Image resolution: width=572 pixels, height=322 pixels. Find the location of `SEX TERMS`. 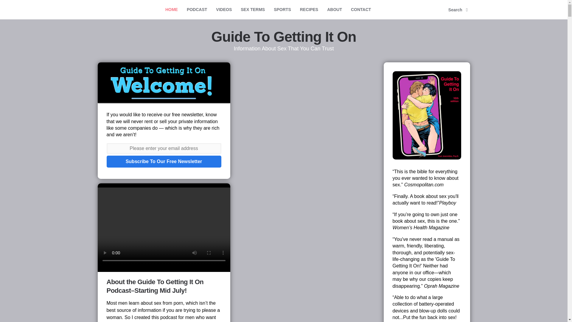

SEX TERMS is located at coordinates (253, 10).